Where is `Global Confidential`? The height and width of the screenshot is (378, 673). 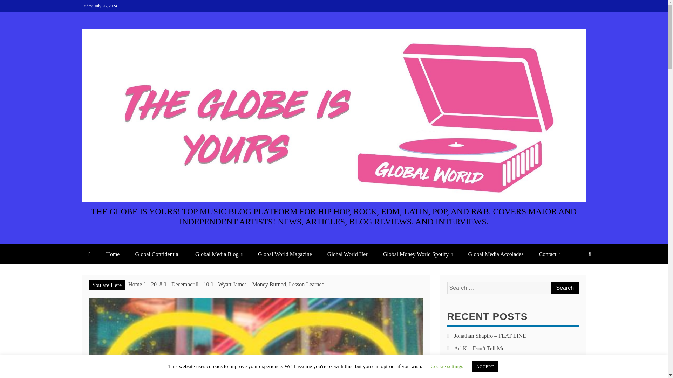 Global Confidential is located at coordinates (157, 254).